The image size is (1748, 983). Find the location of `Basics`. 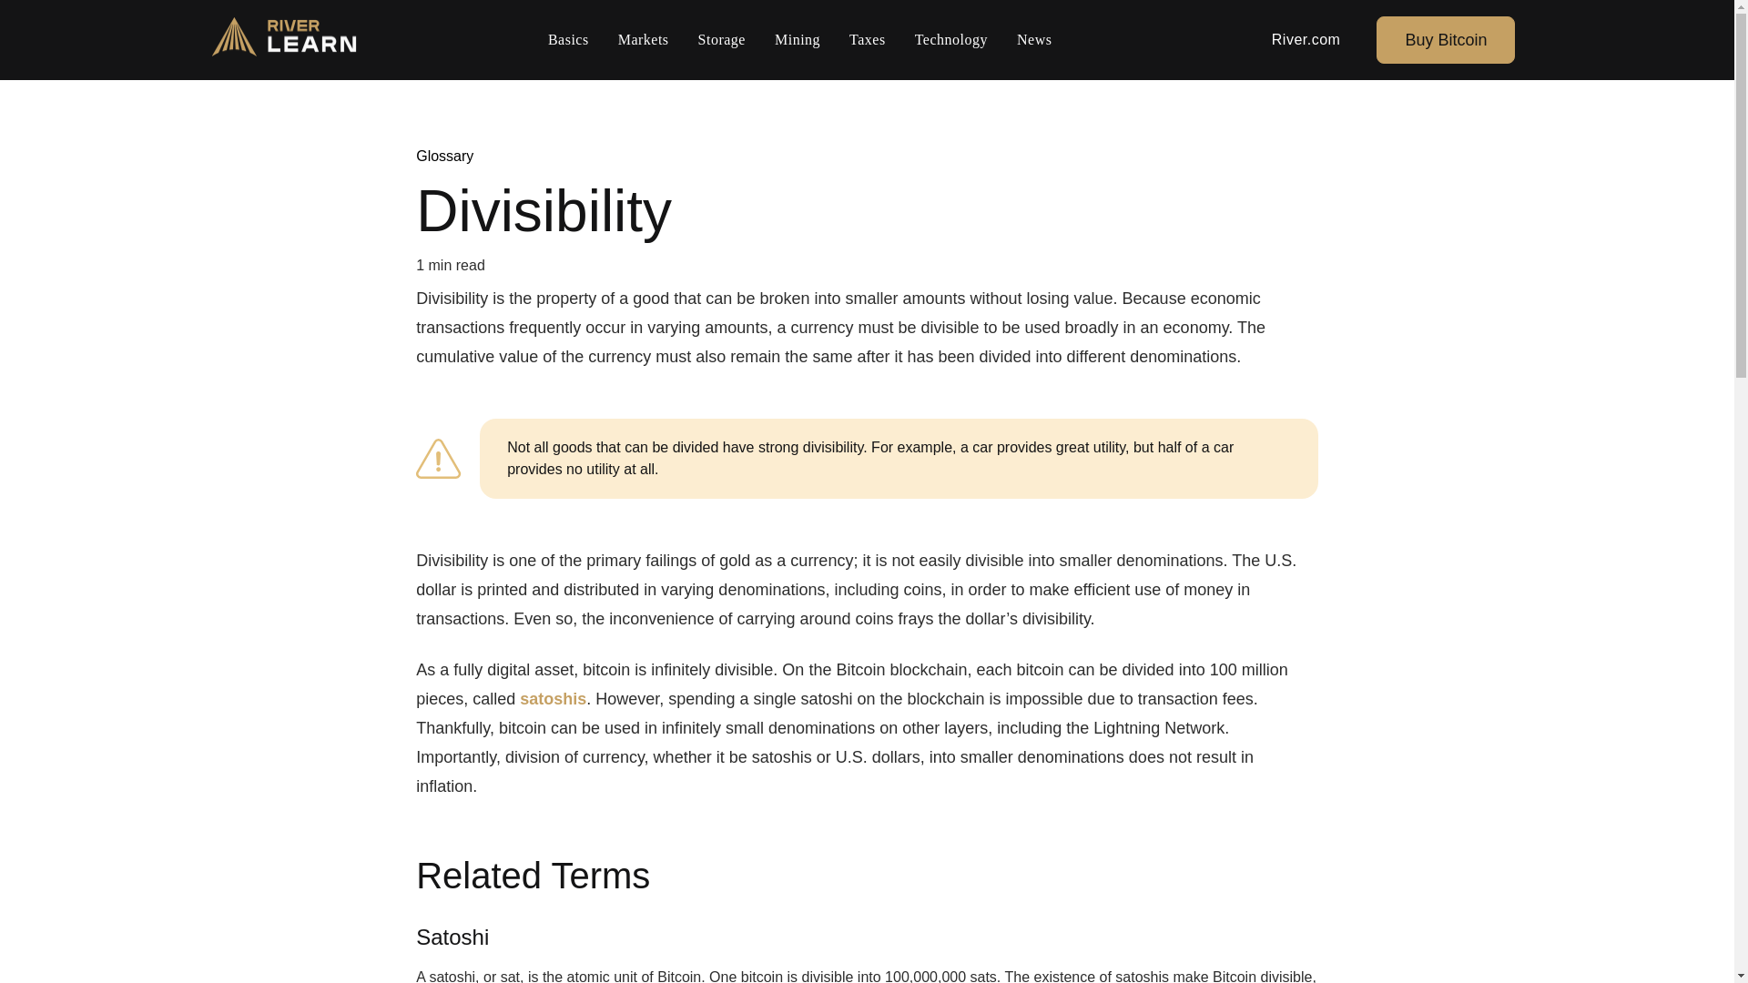

Basics is located at coordinates (568, 40).